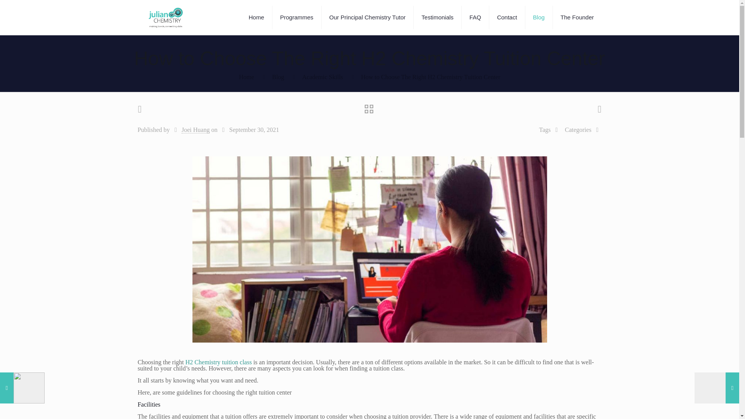  What do you see at coordinates (278, 77) in the screenshot?
I see `Blog` at bounding box center [278, 77].